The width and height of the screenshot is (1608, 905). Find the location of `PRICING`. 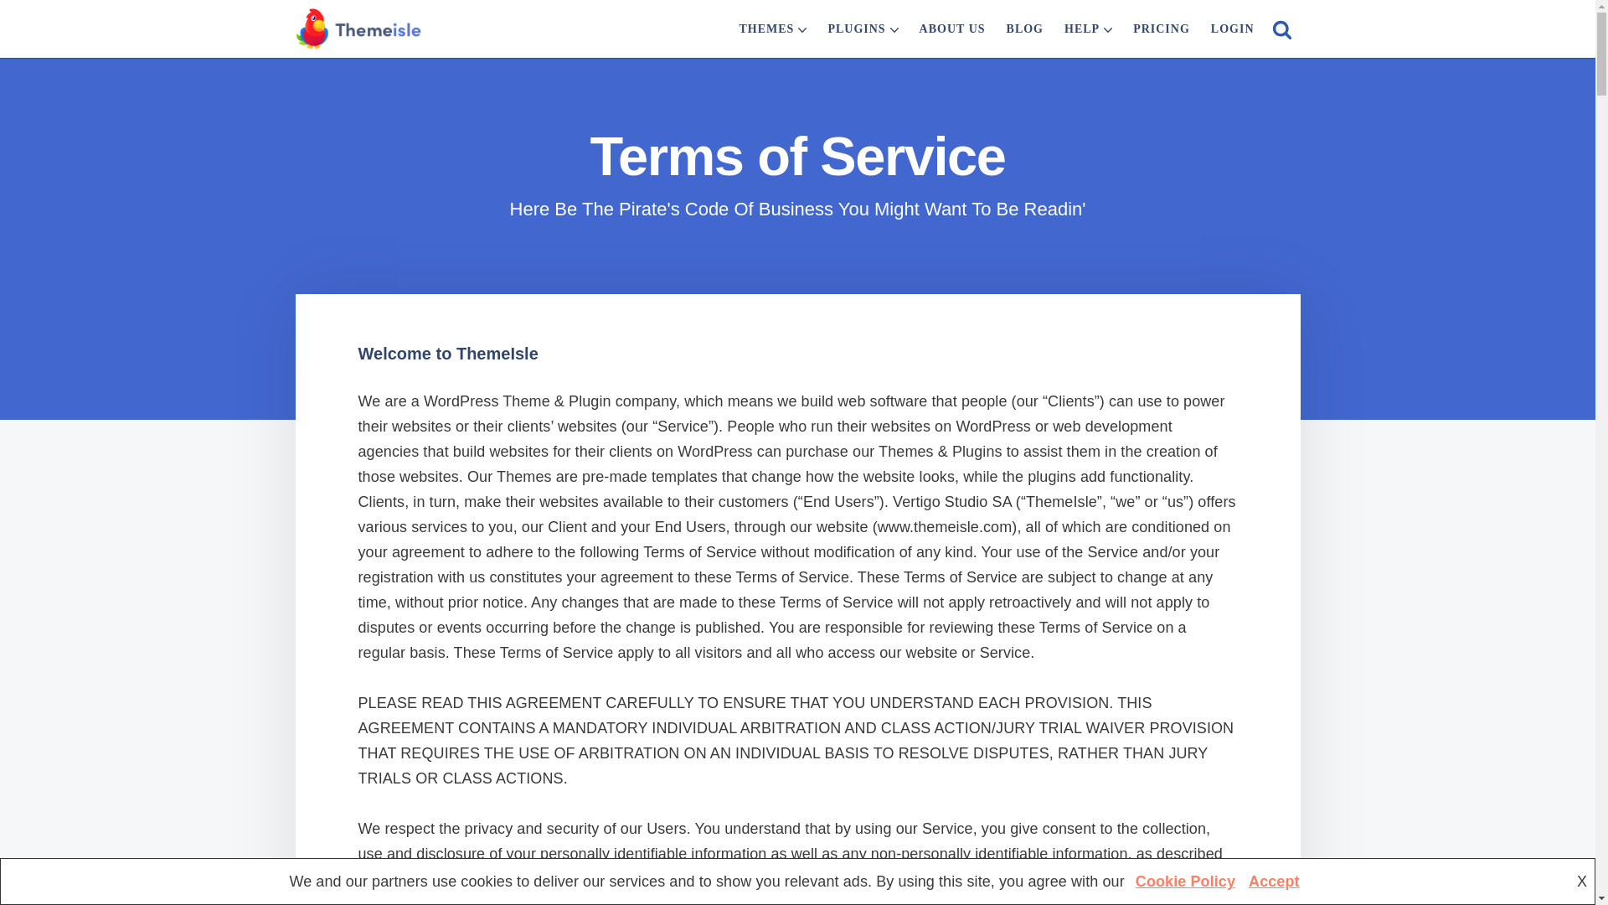

PRICING is located at coordinates (1161, 28).